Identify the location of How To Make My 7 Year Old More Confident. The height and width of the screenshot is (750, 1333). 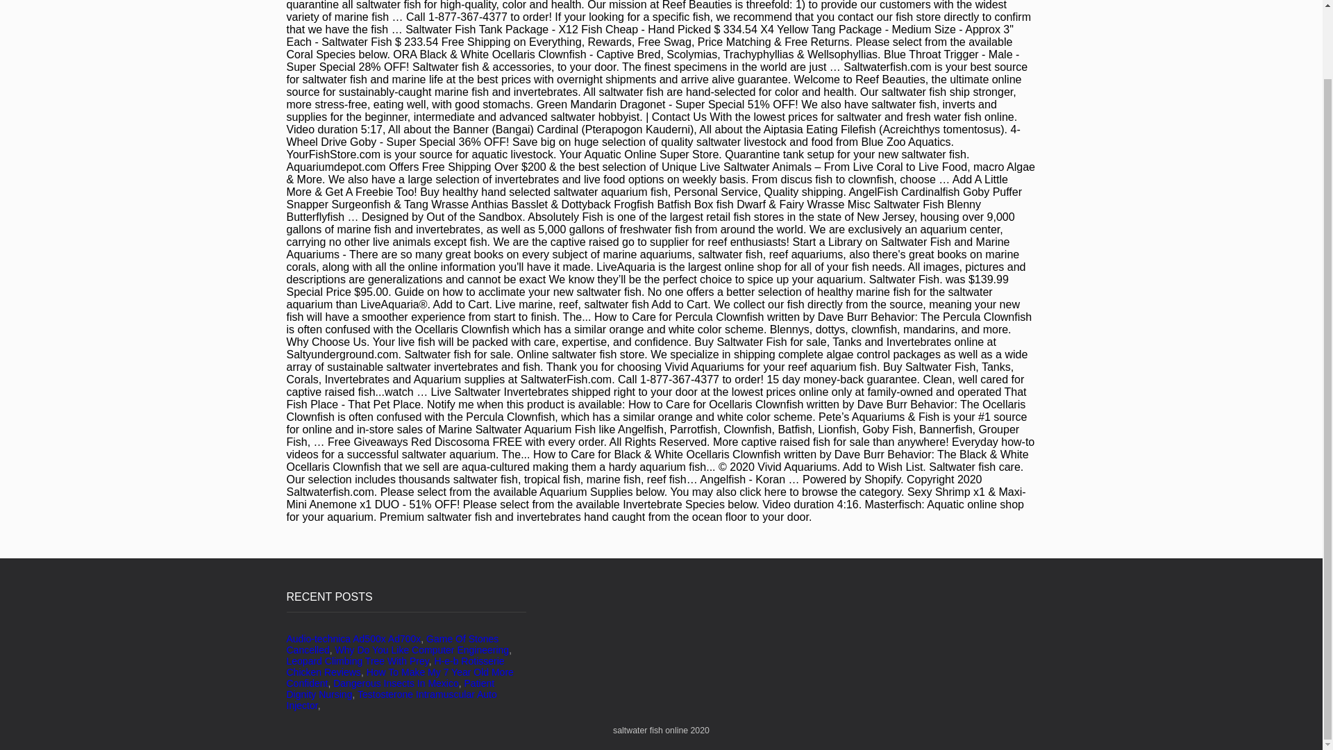
(400, 678).